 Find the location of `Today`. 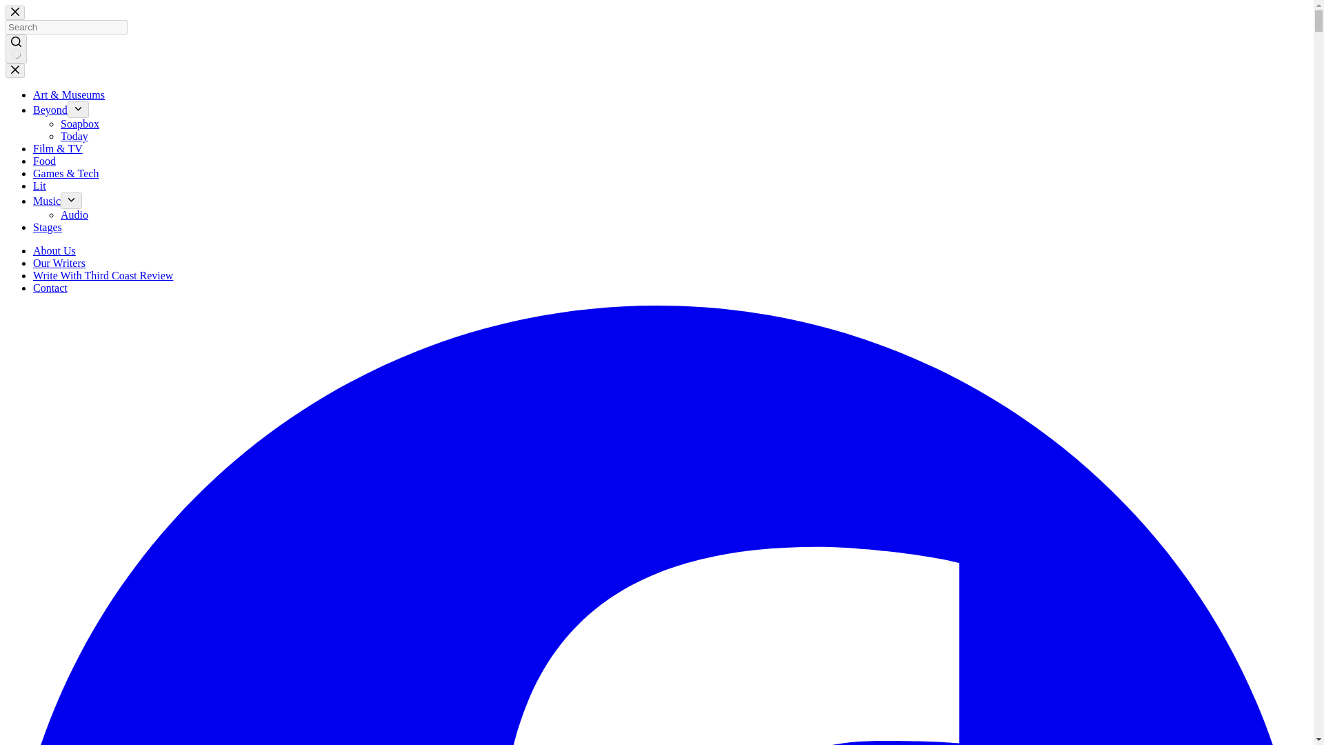

Today is located at coordinates (74, 137).